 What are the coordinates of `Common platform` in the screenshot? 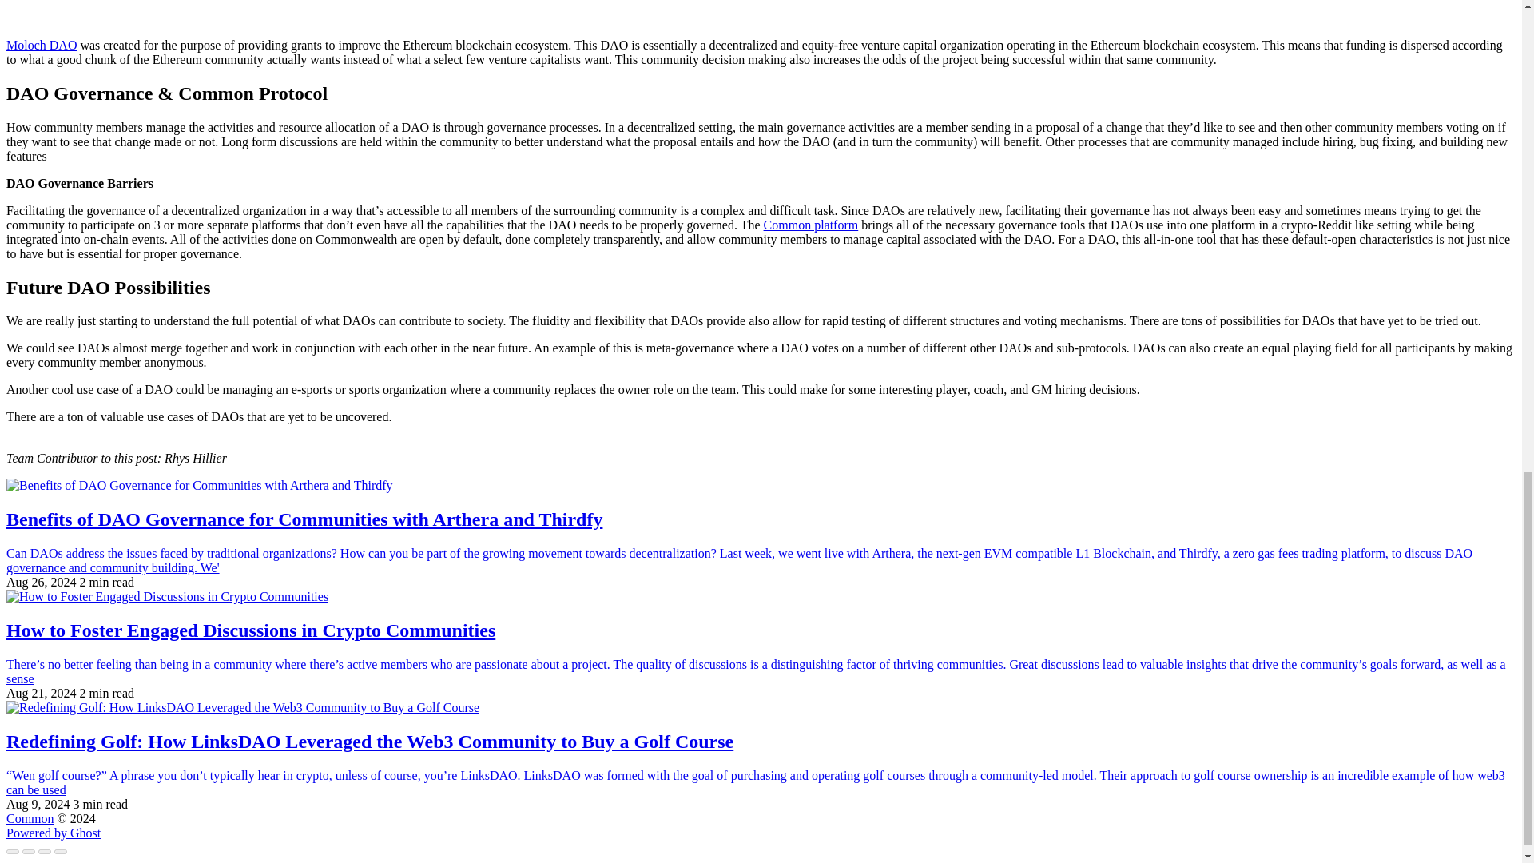 It's located at (812, 225).